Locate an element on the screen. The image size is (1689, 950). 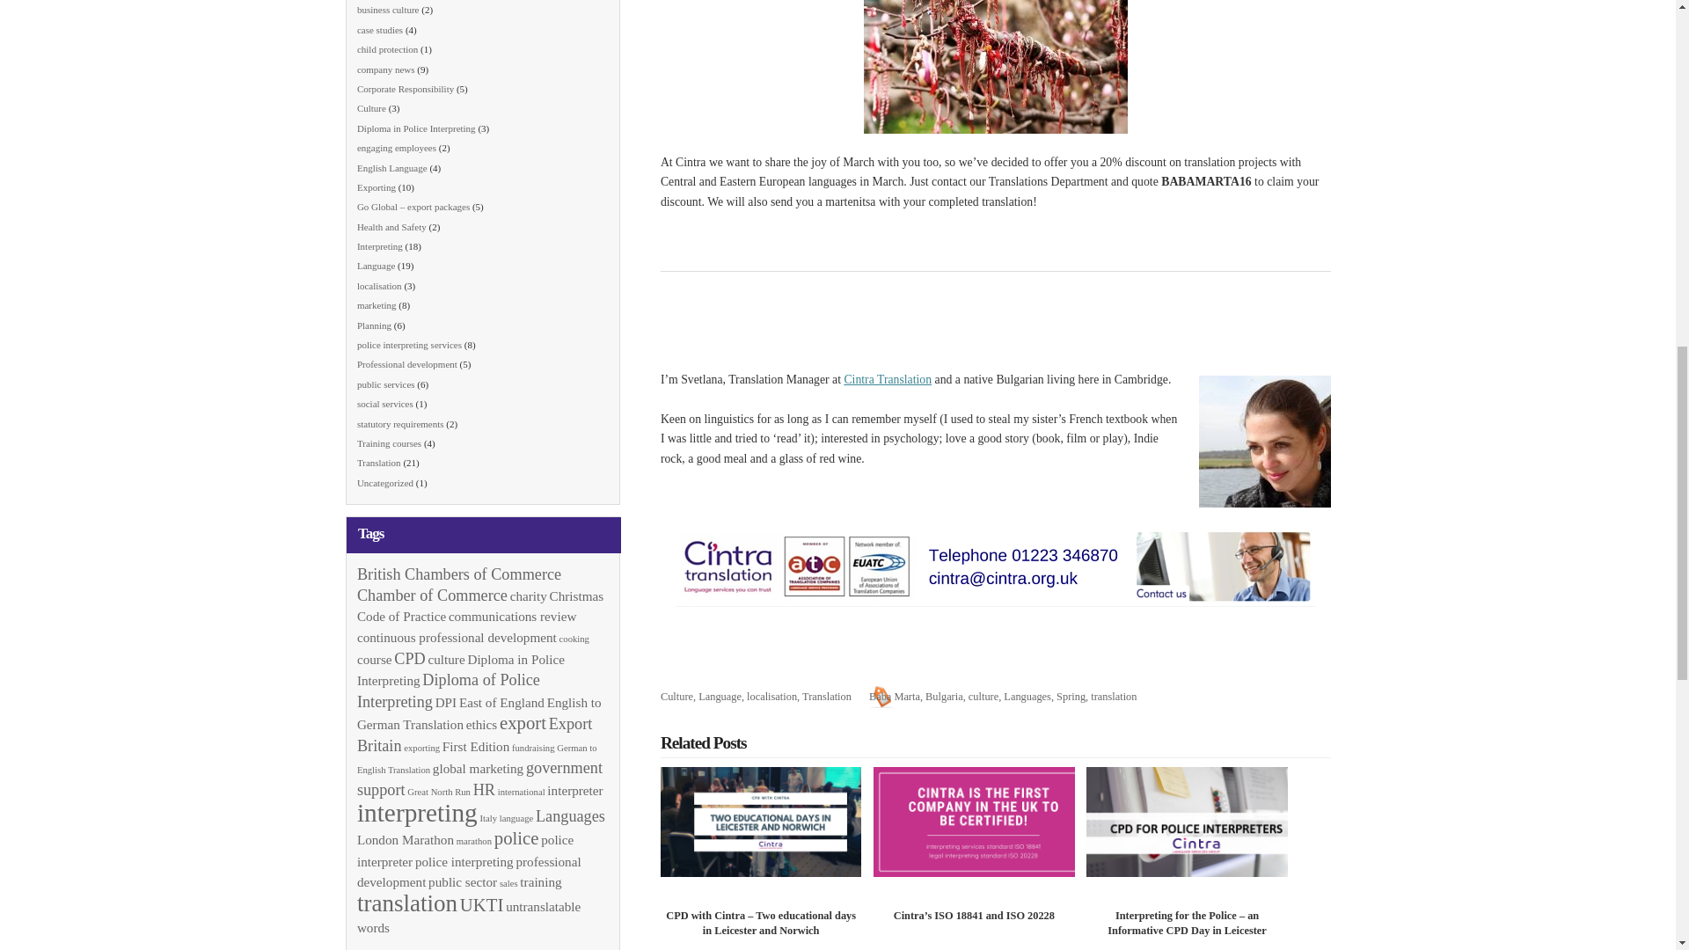
Baba Marta is located at coordinates (895, 697).